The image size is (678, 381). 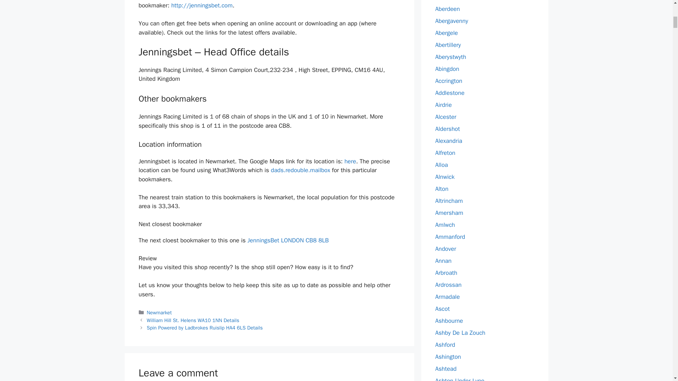 What do you see at coordinates (450, 93) in the screenshot?
I see `Addlestone` at bounding box center [450, 93].